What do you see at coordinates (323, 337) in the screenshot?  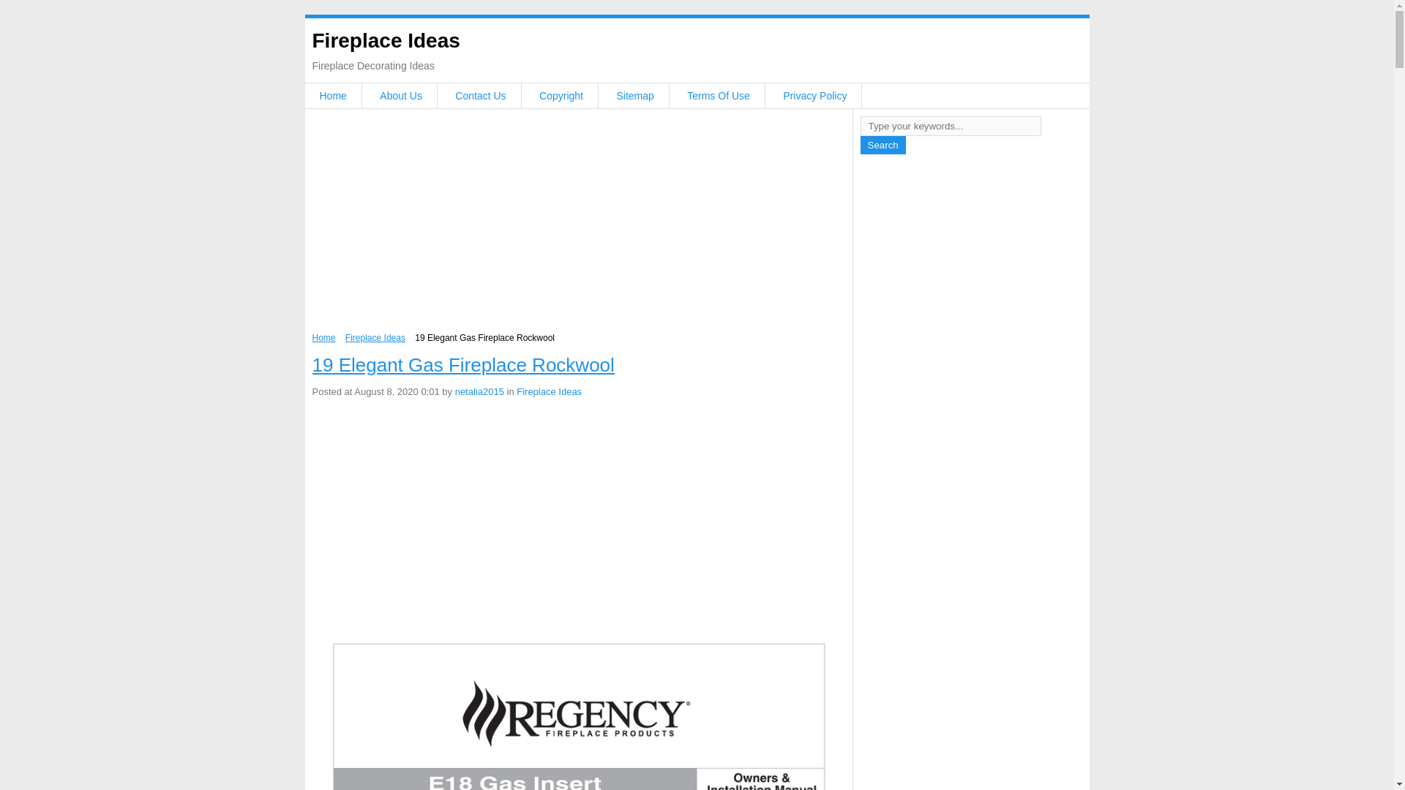 I see `Home` at bounding box center [323, 337].